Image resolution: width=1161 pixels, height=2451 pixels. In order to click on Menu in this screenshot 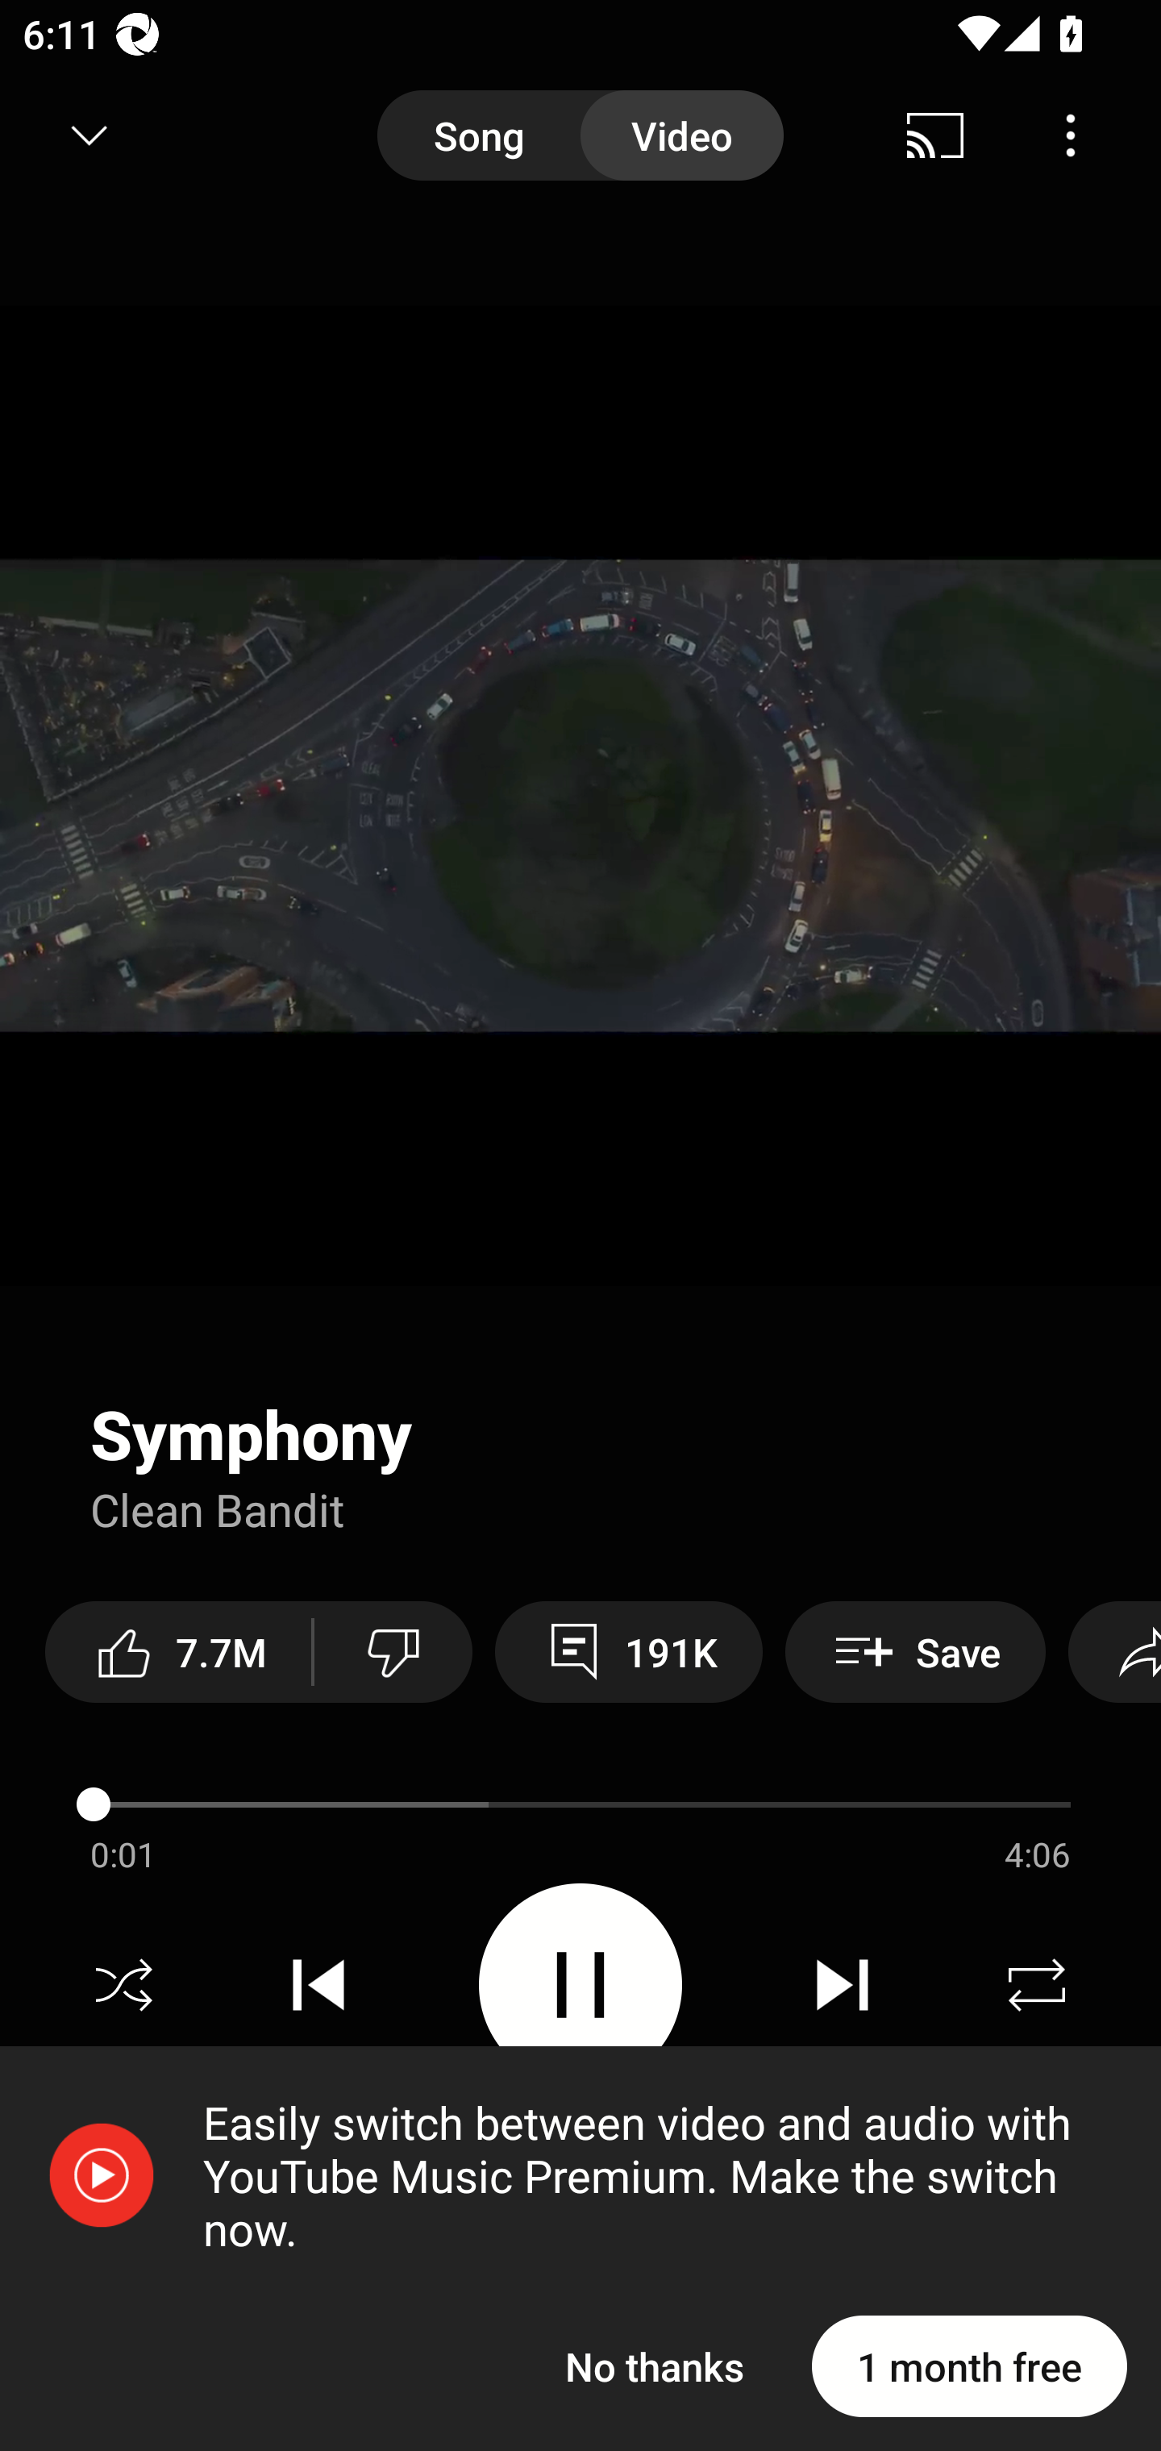, I will do `click(1071, 135)`.